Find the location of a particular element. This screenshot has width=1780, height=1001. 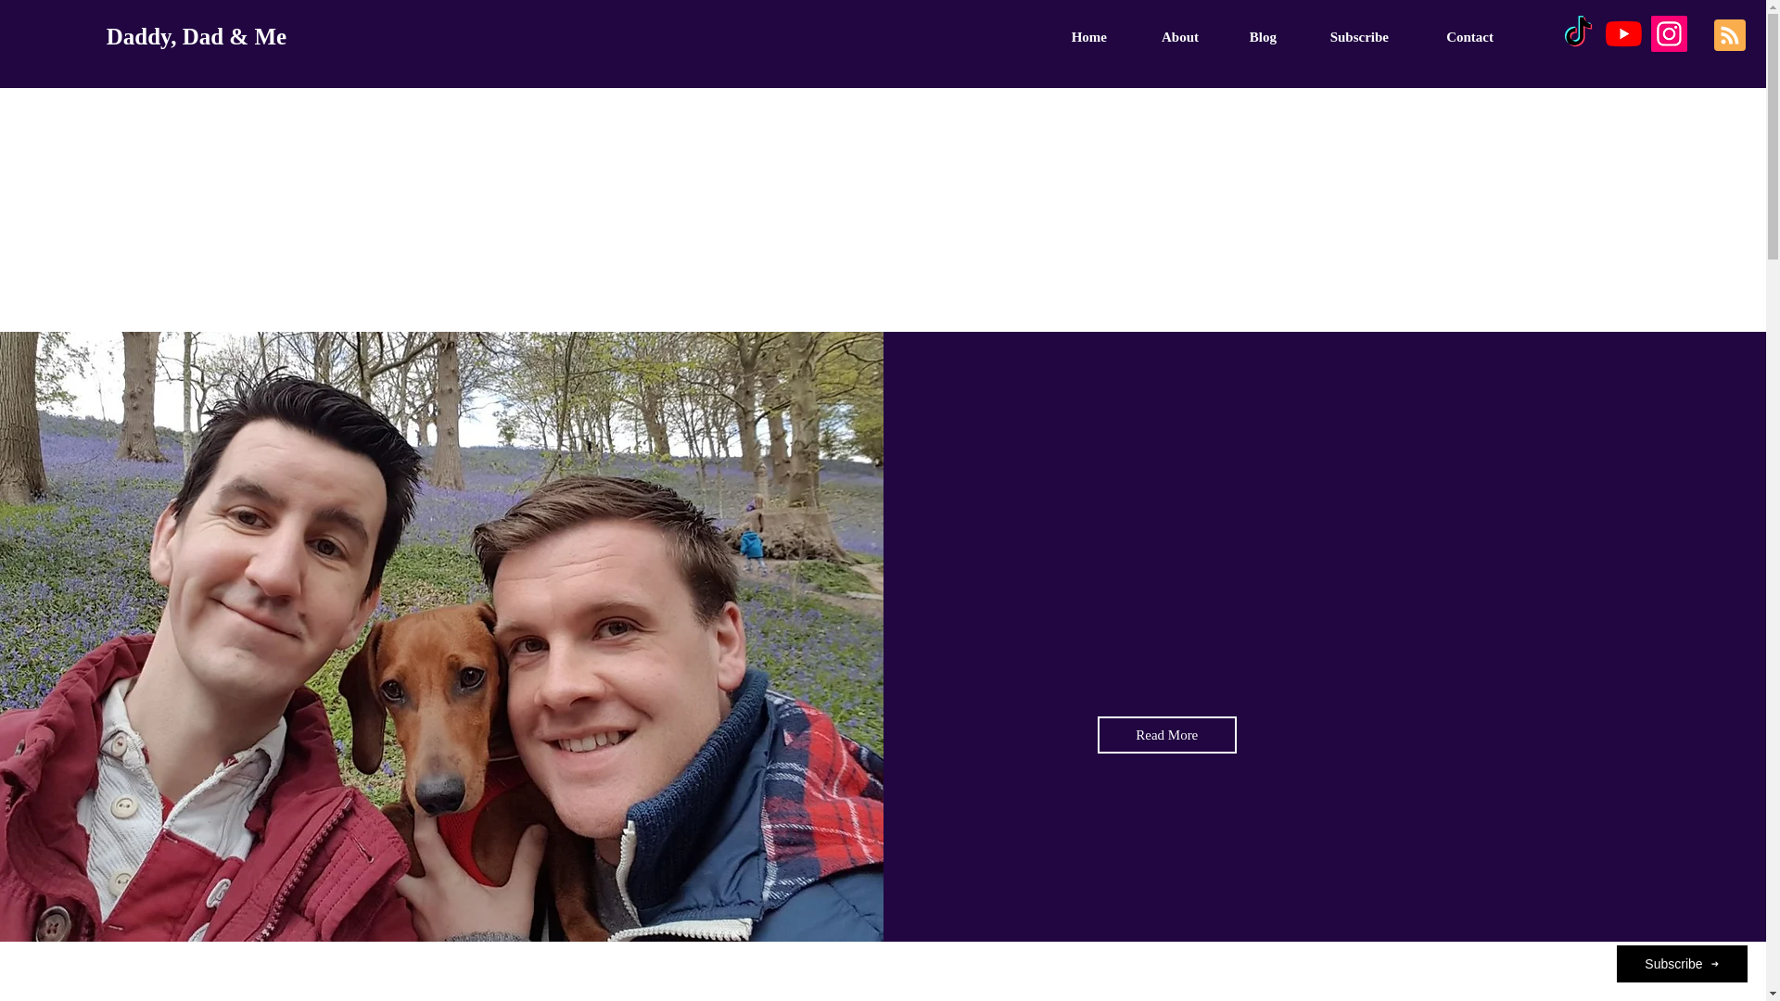

Home is located at coordinates (1071, 37).